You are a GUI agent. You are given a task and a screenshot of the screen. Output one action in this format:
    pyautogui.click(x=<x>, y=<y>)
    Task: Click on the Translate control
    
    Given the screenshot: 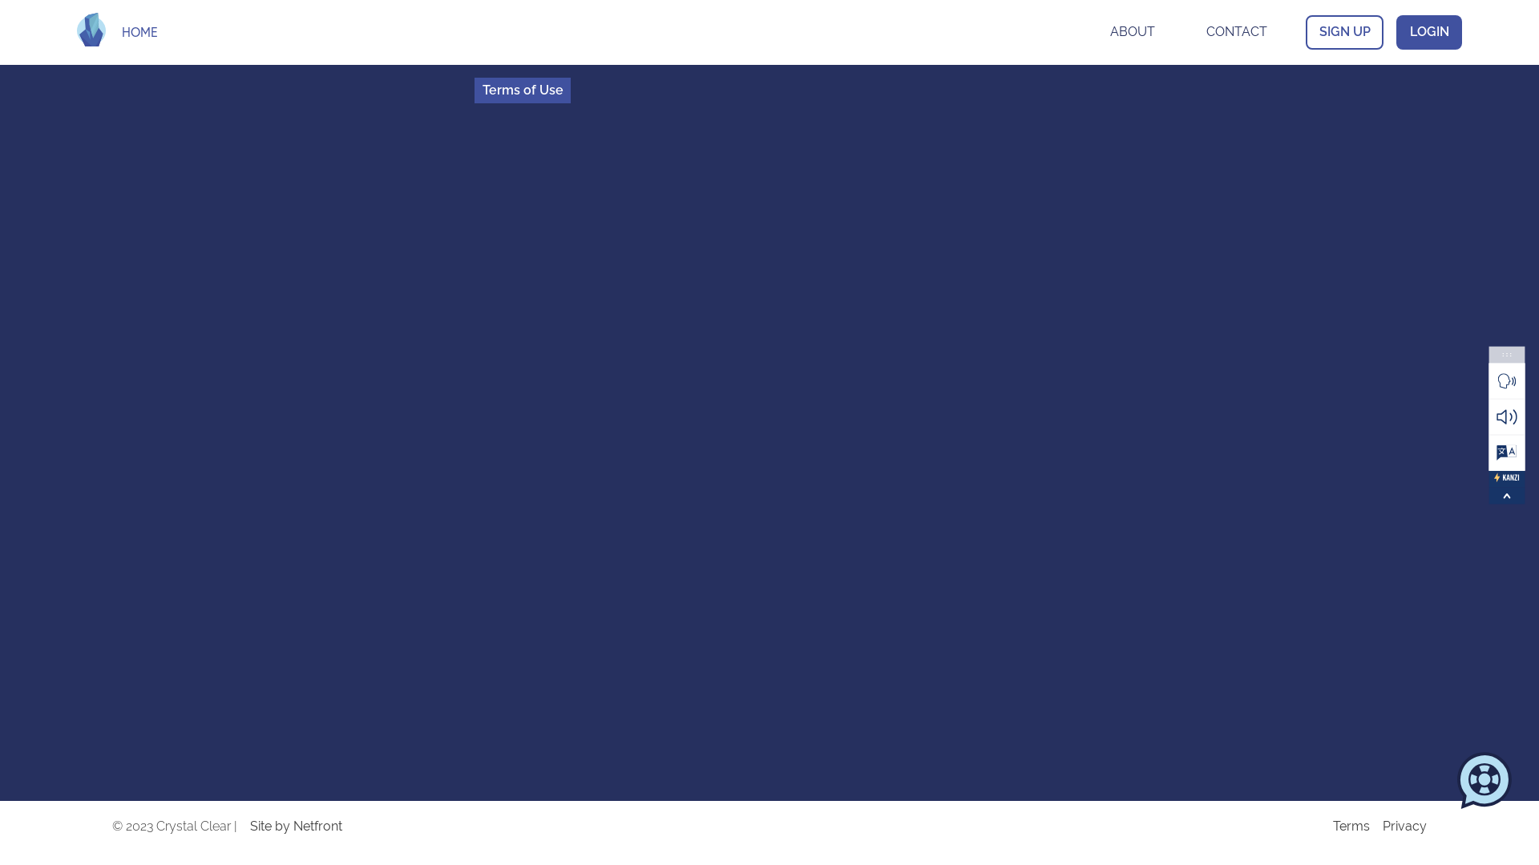 What is the action you would take?
    pyautogui.click(x=1512, y=457)
    